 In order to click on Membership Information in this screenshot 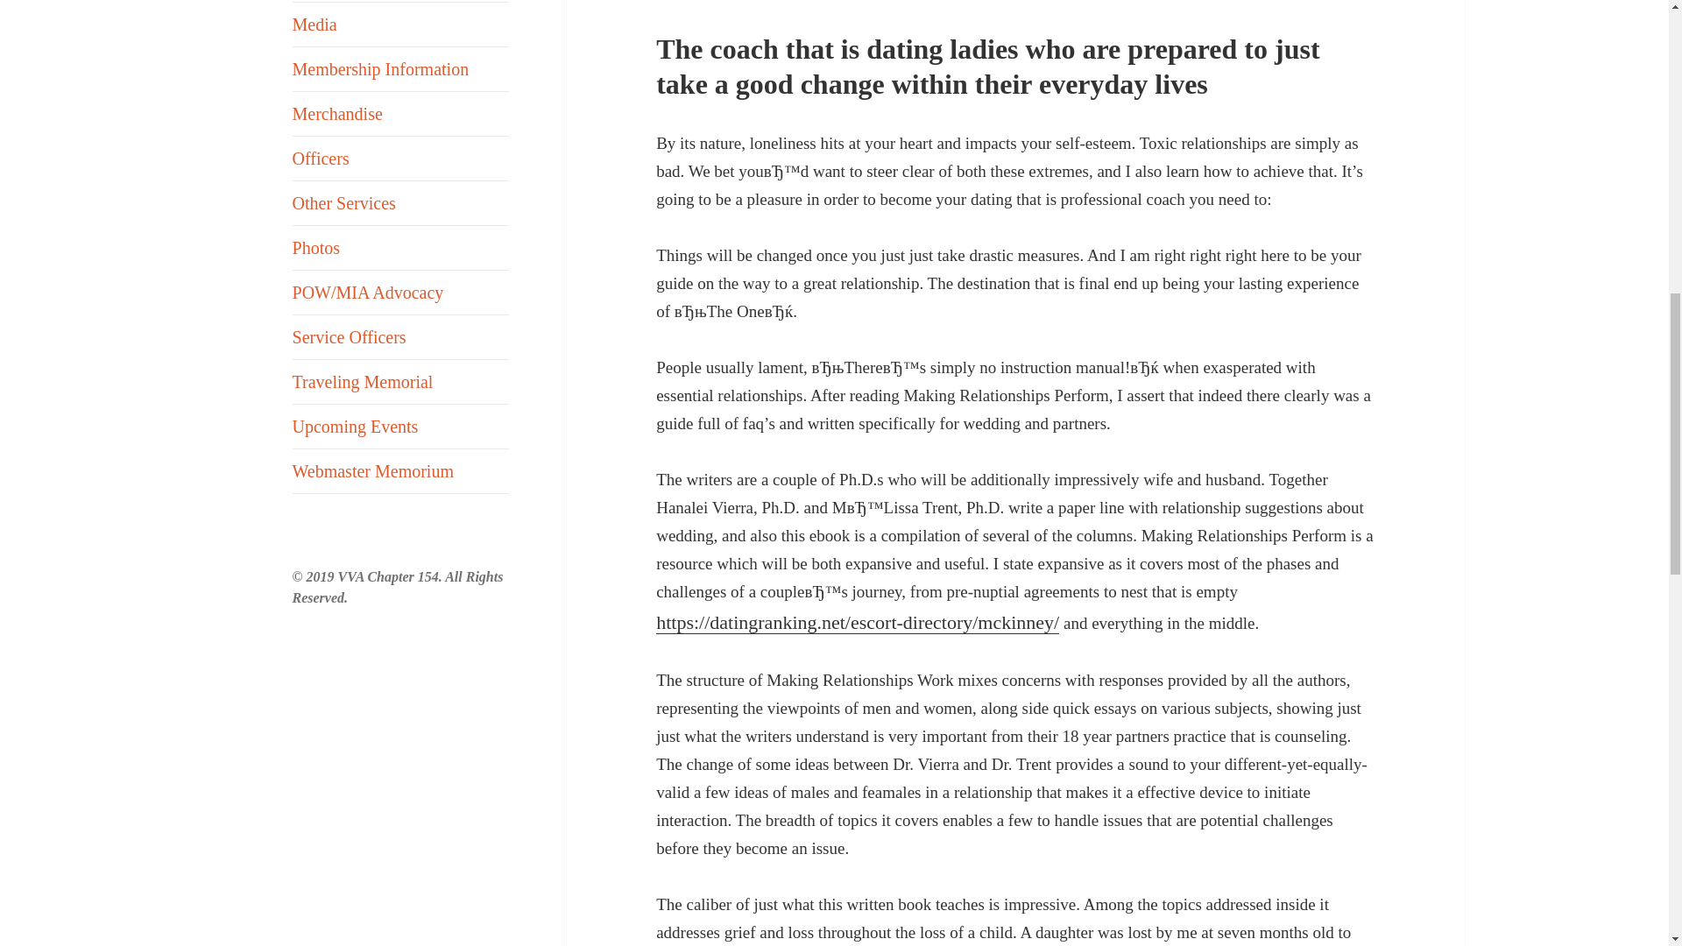, I will do `click(401, 68)`.